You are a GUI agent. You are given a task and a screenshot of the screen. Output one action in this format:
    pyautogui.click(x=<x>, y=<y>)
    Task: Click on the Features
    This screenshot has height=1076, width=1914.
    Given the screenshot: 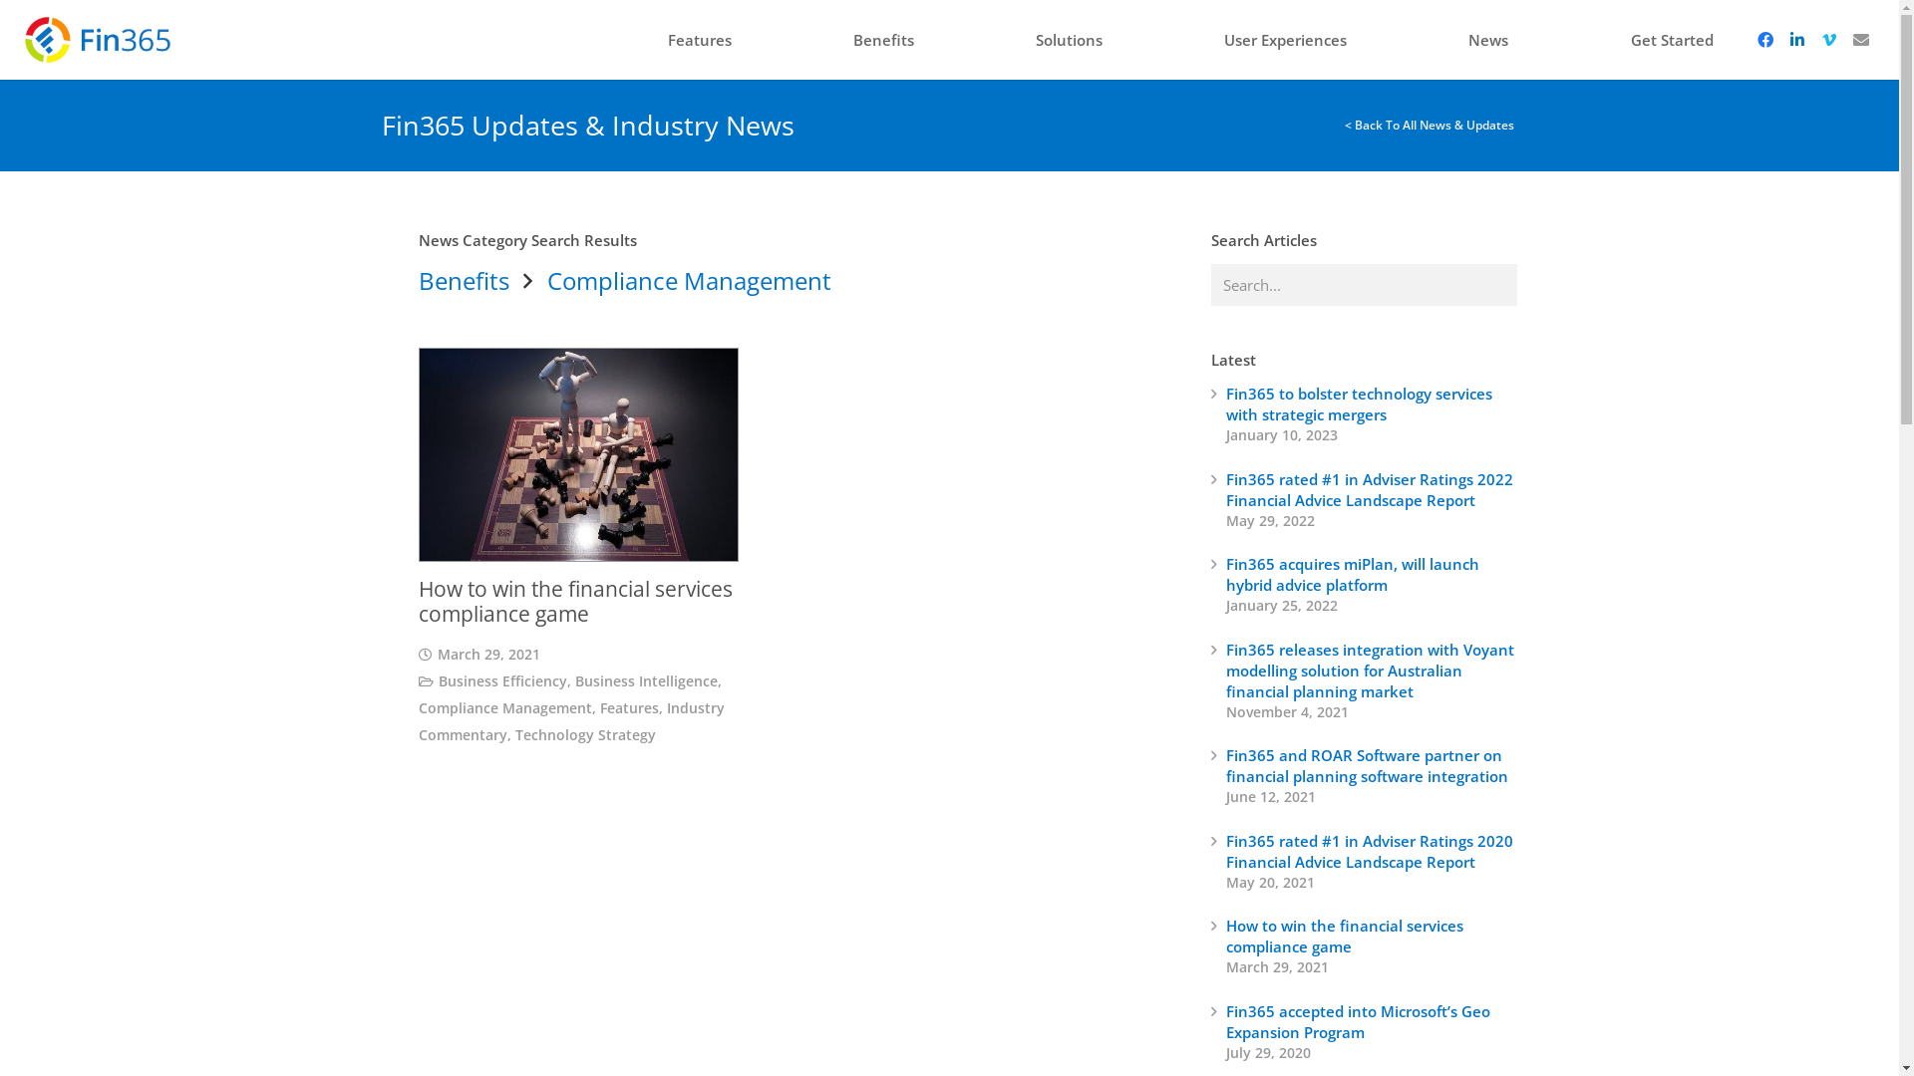 What is the action you would take?
    pyautogui.click(x=700, y=40)
    